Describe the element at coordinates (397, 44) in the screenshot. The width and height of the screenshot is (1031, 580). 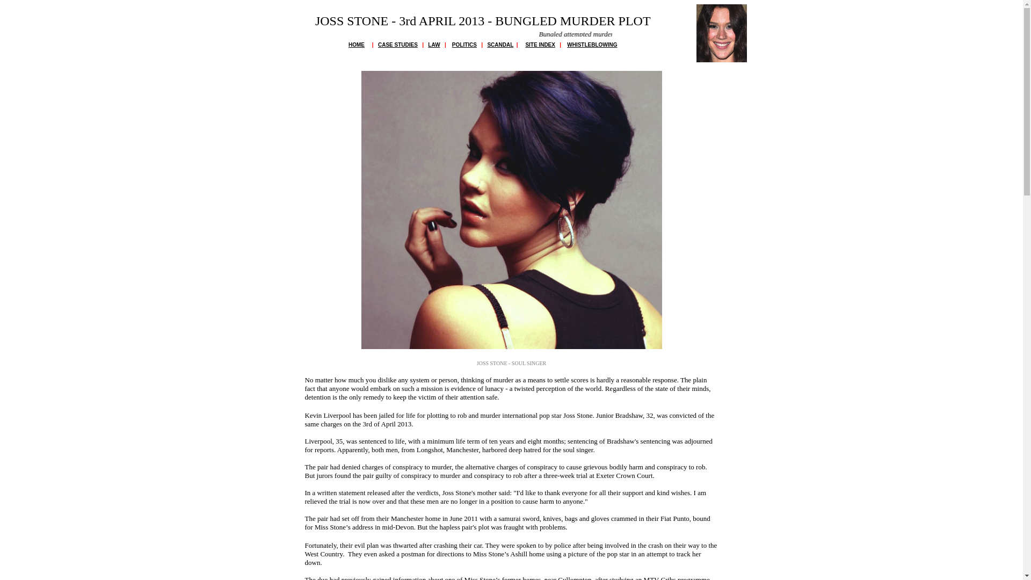
I see `CASE STUDIES` at that location.